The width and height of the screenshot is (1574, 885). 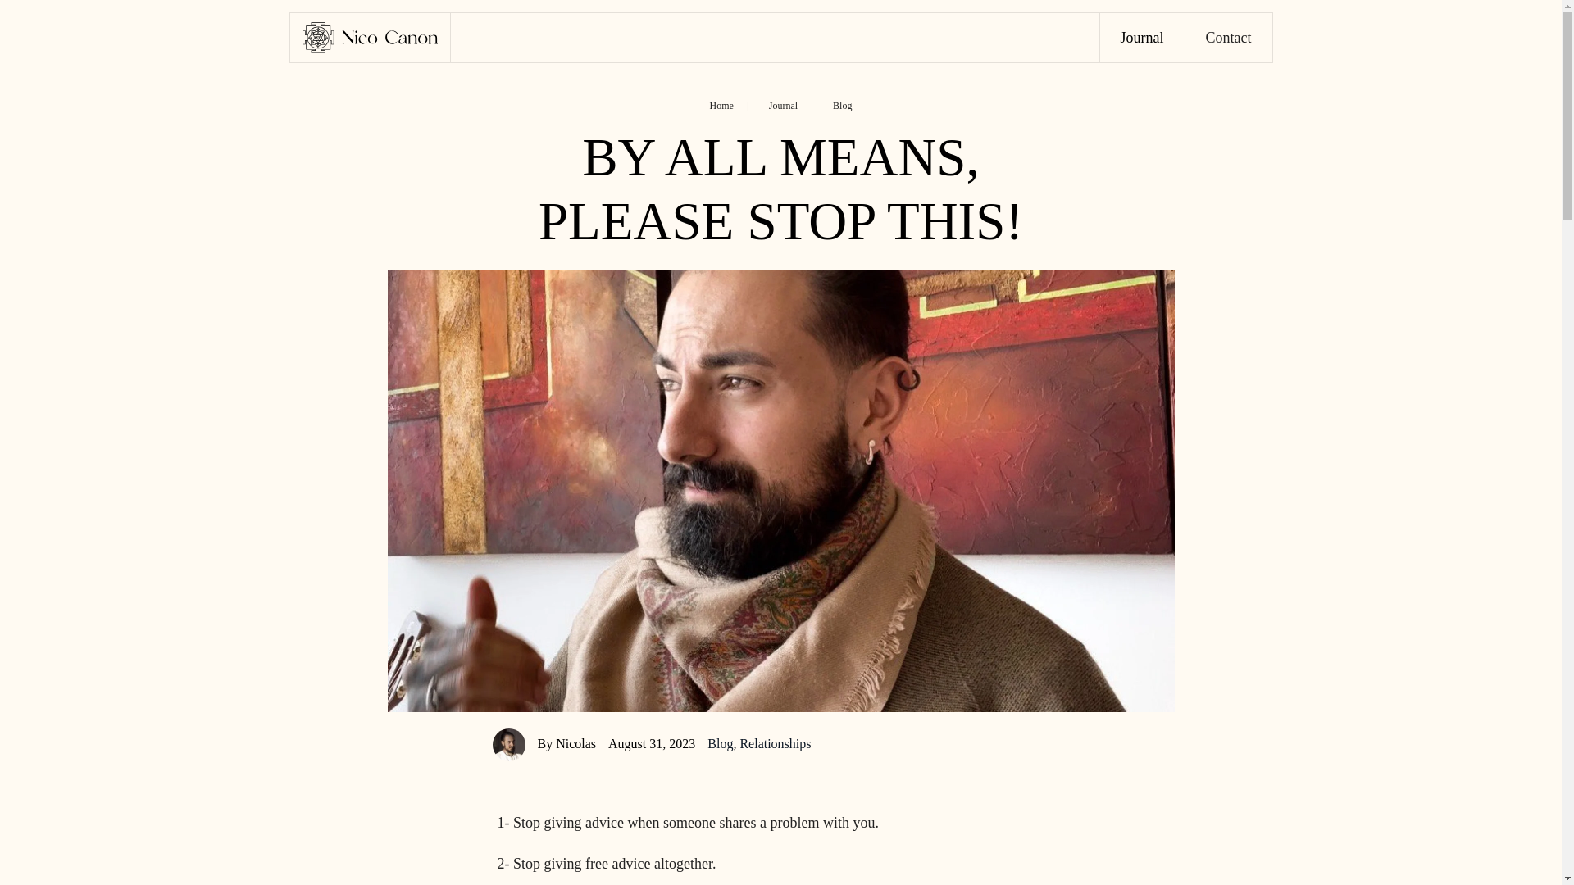 I want to click on Contact, so click(x=1228, y=38).